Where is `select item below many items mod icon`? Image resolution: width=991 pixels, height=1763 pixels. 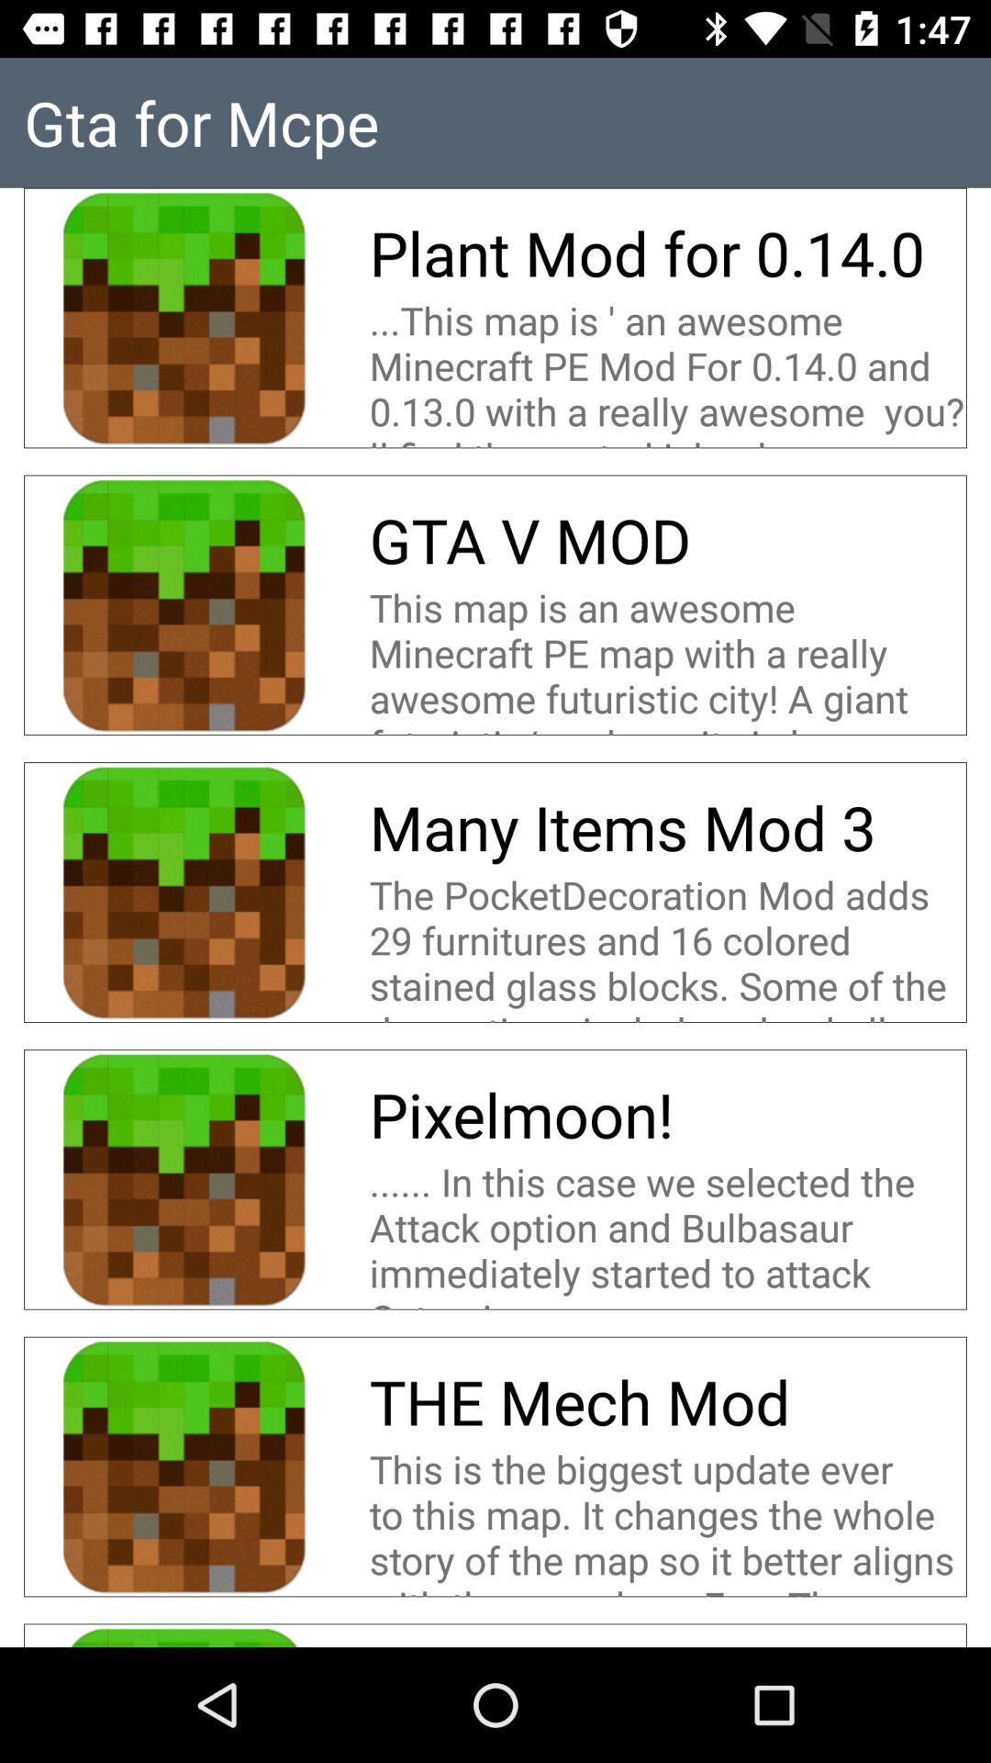 select item below many items mod icon is located at coordinates (668, 945).